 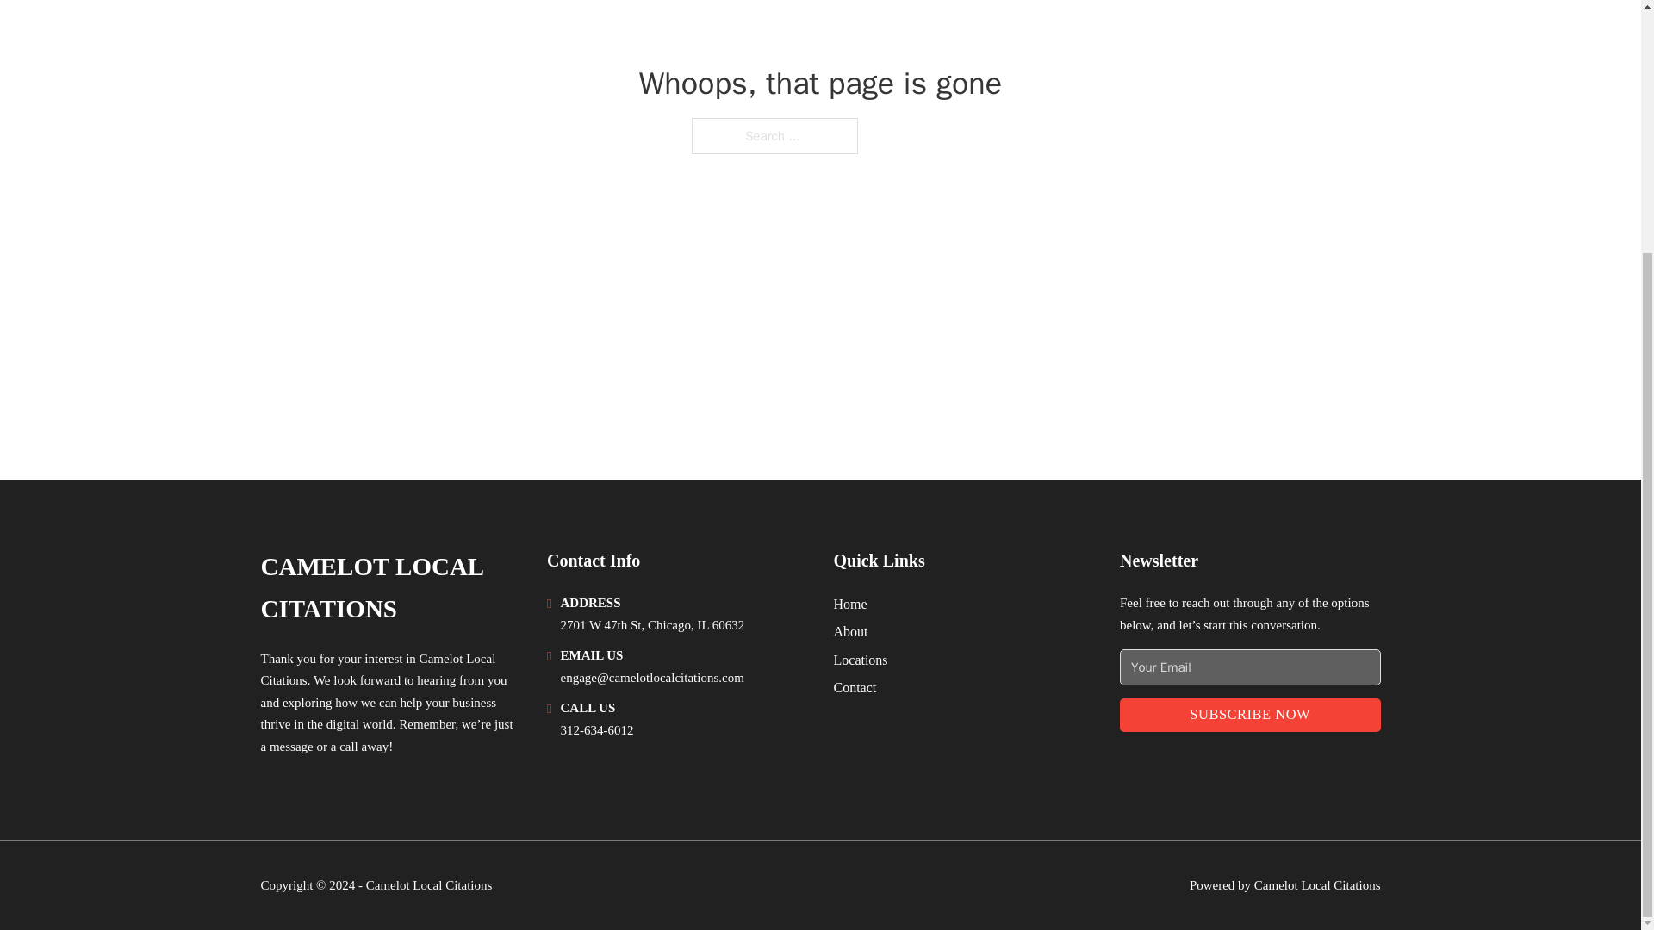 I want to click on SUBSCRIBE NOW, so click(x=1250, y=715).